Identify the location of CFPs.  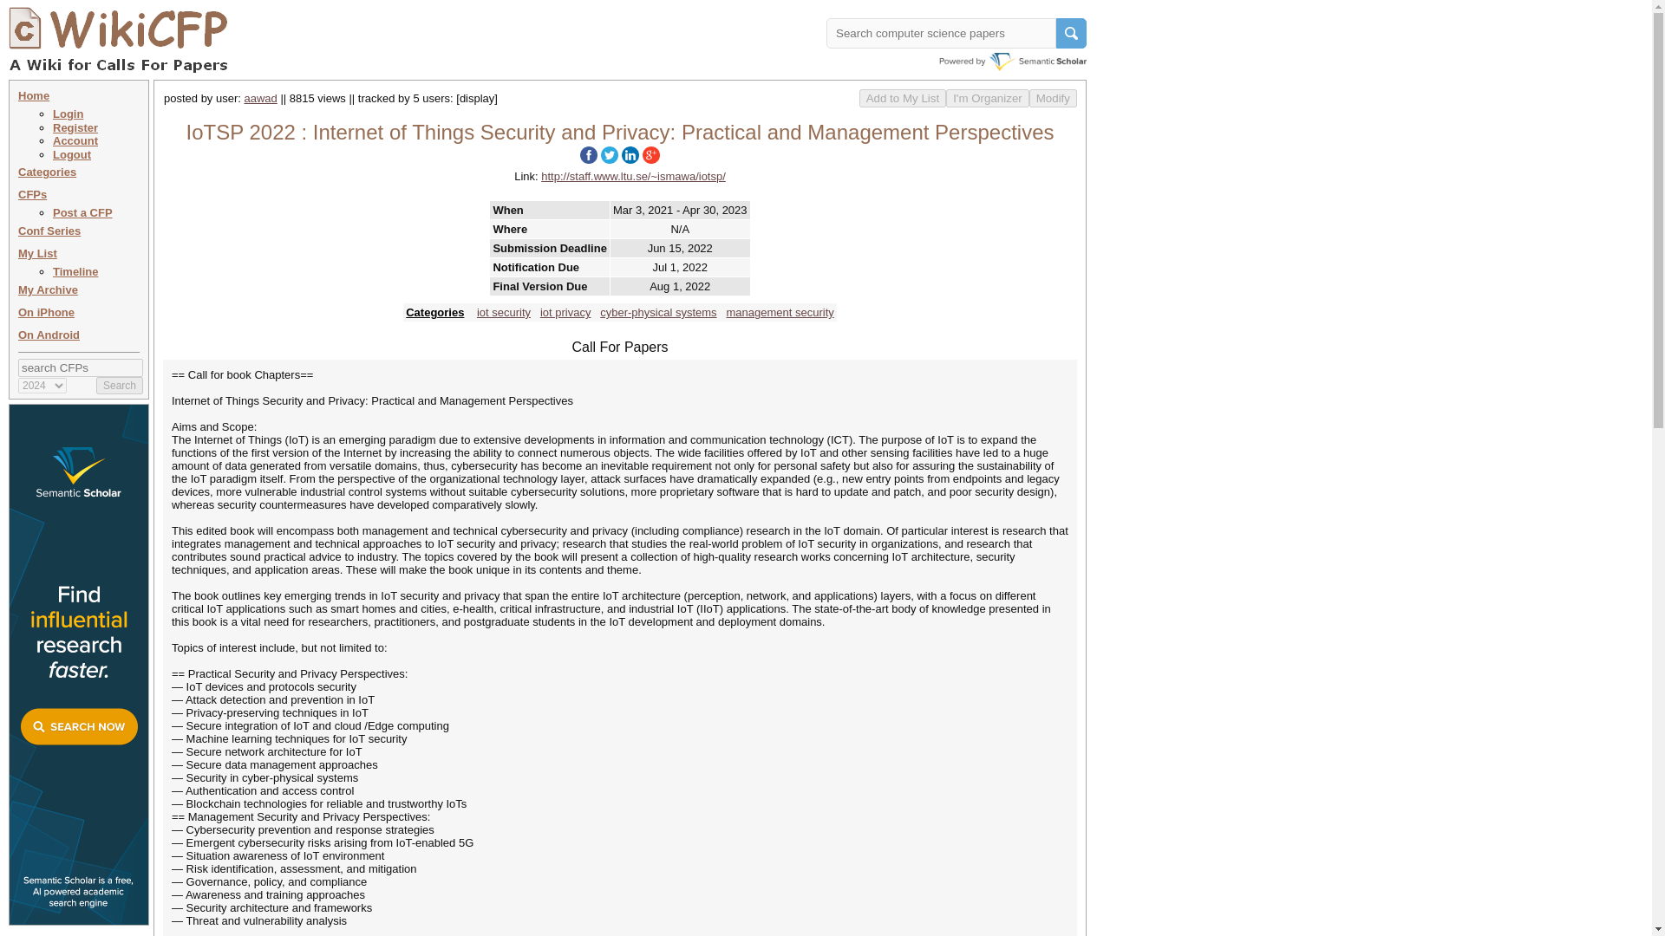
(32, 194).